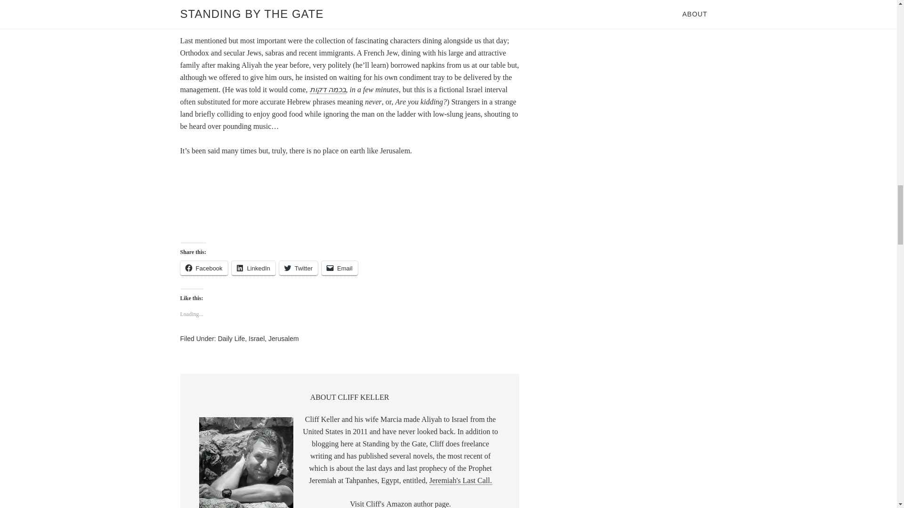 This screenshot has width=904, height=508. What do you see at coordinates (203, 268) in the screenshot?
I see `Click to share on Facebook` at bounding box center [203, 268].